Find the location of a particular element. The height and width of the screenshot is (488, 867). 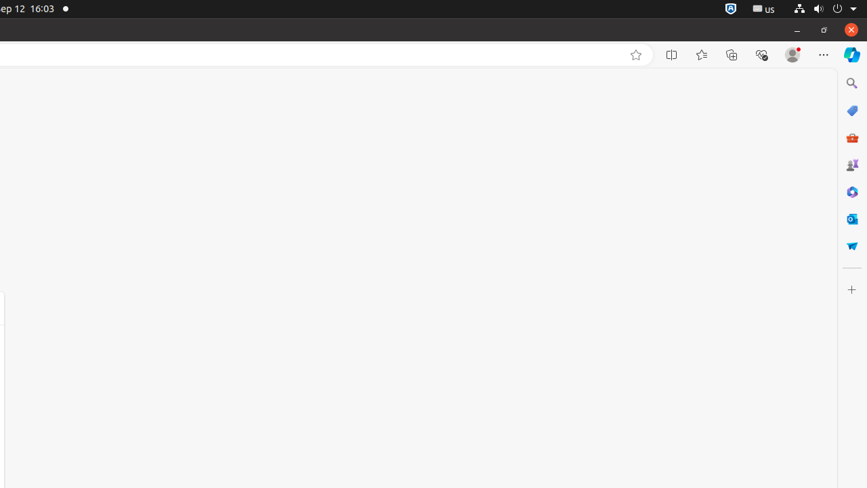

Search is located at coordinates (852, 83).